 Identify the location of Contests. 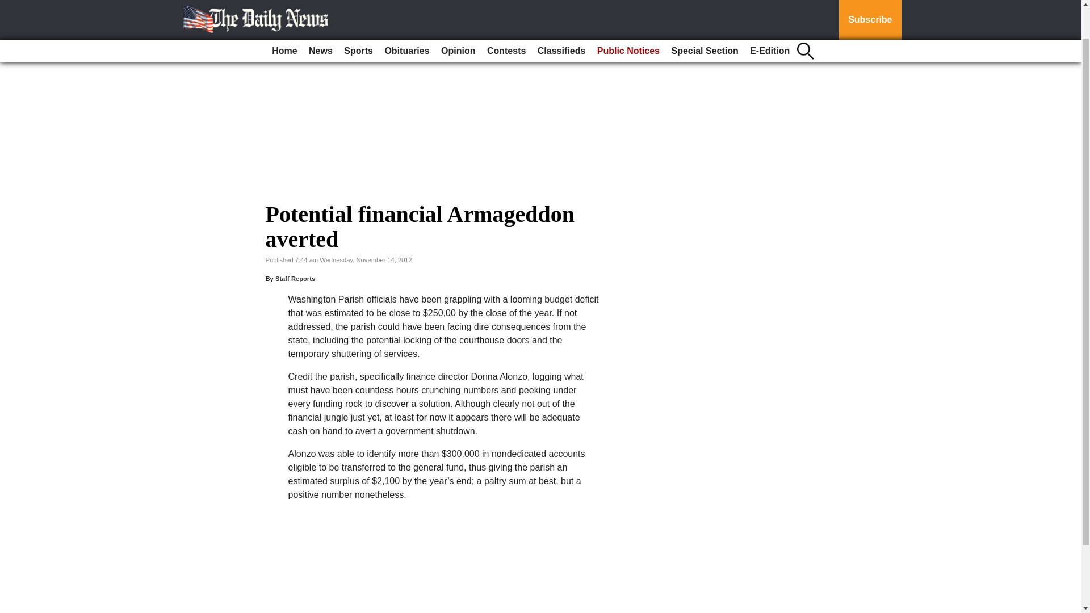
(506, 14).